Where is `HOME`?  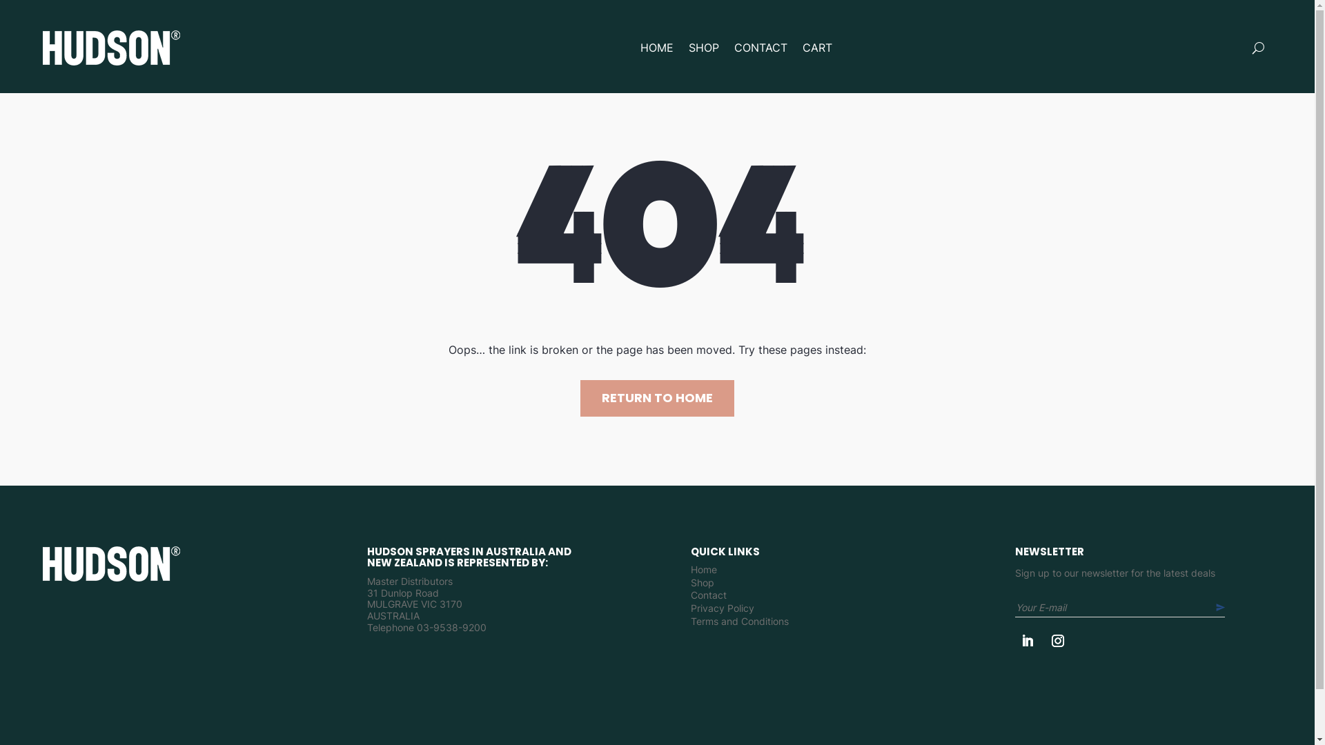 HOME is located at coordinates (657, 48).